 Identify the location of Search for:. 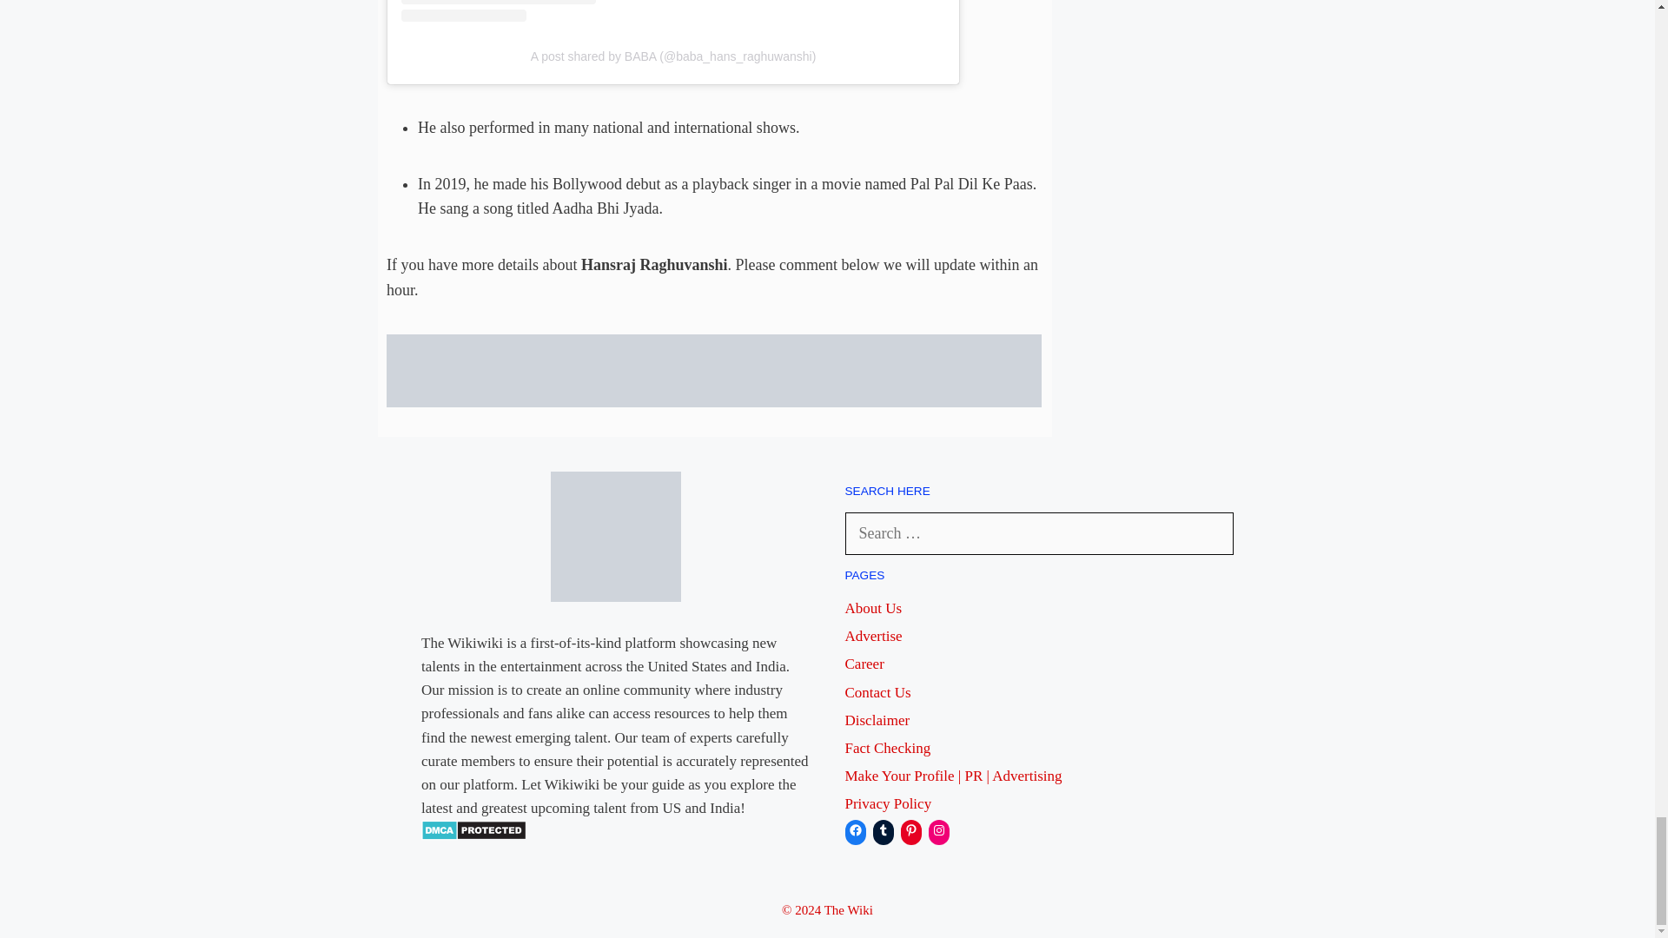
(1039, 533).